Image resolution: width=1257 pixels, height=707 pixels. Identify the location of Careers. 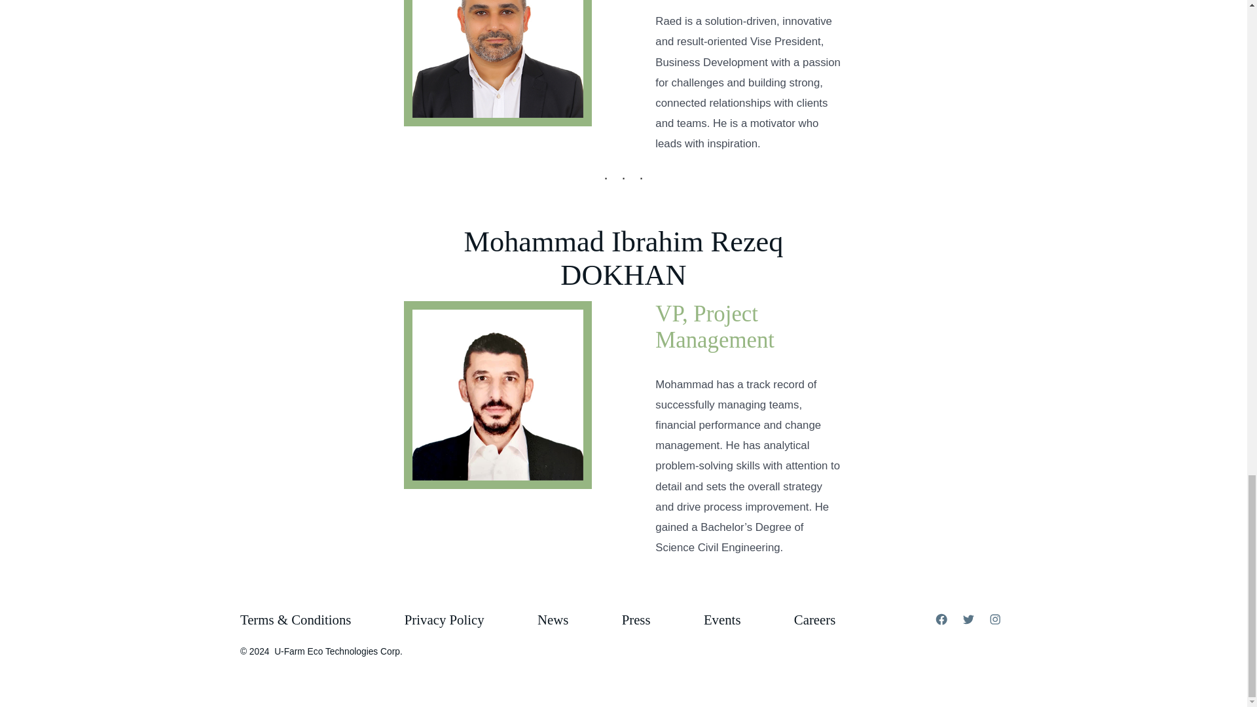
(814, 620).